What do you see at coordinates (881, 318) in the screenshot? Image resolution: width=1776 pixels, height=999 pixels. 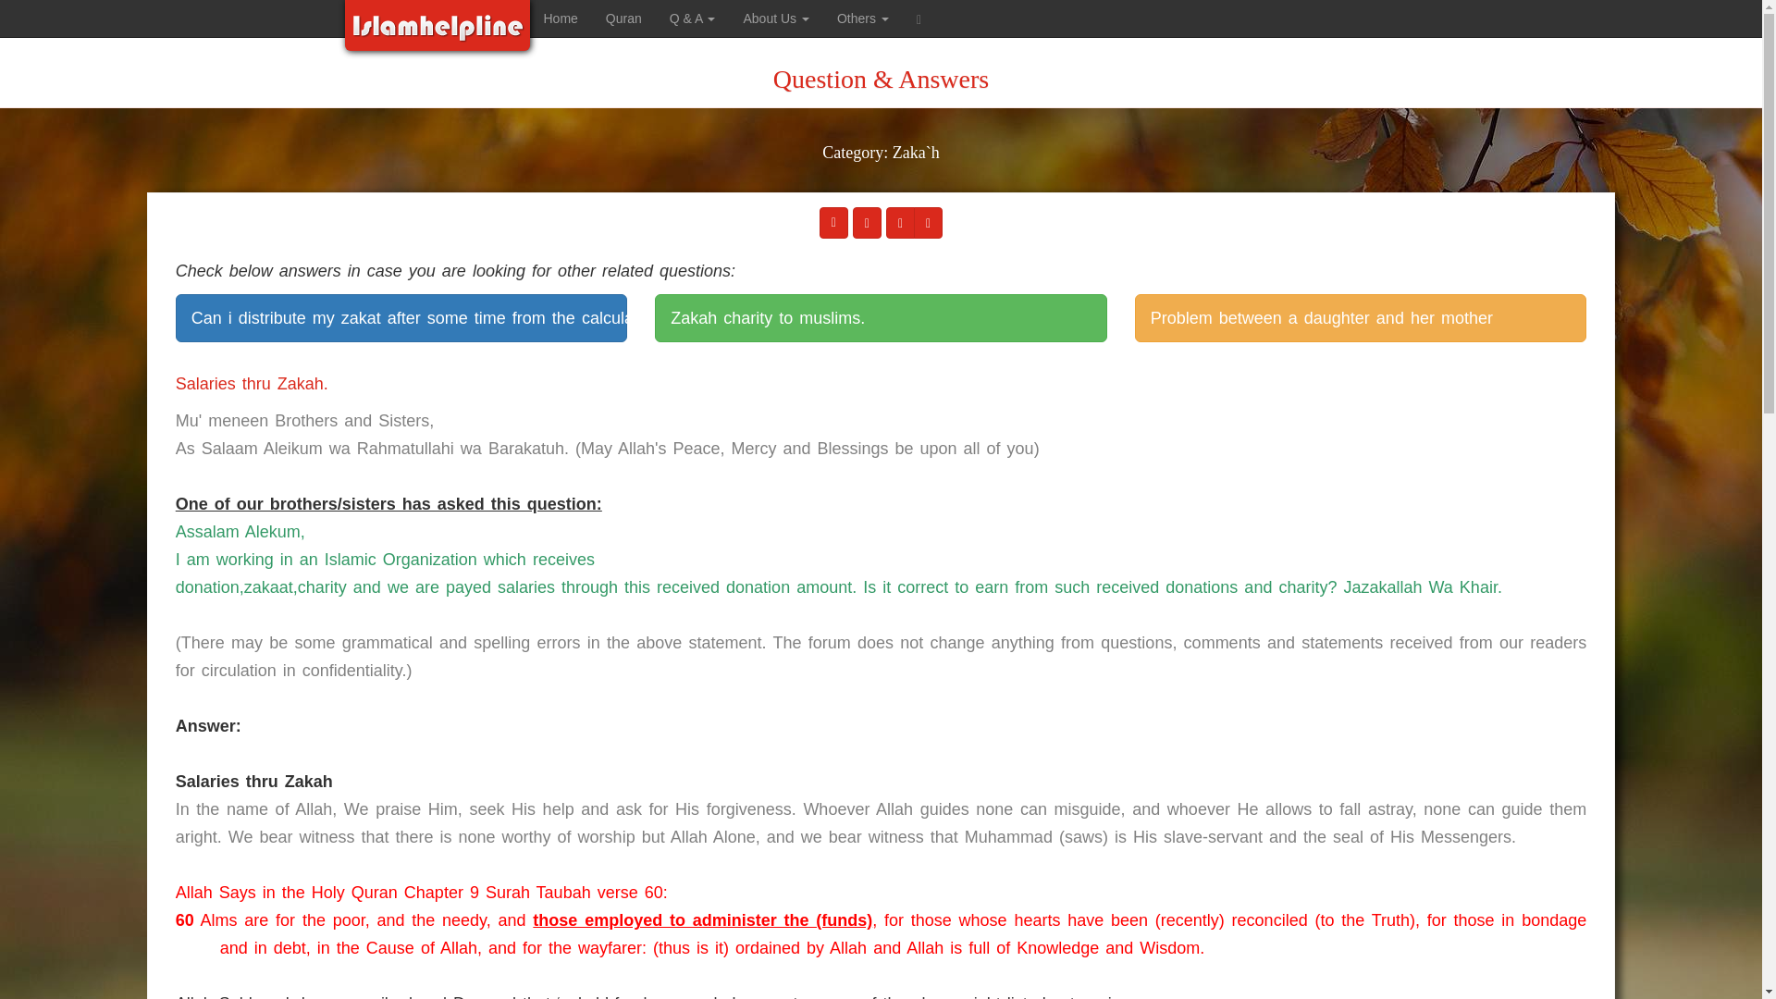 I see `Zakah charity to muslims.` at bounding box center [881, 318].